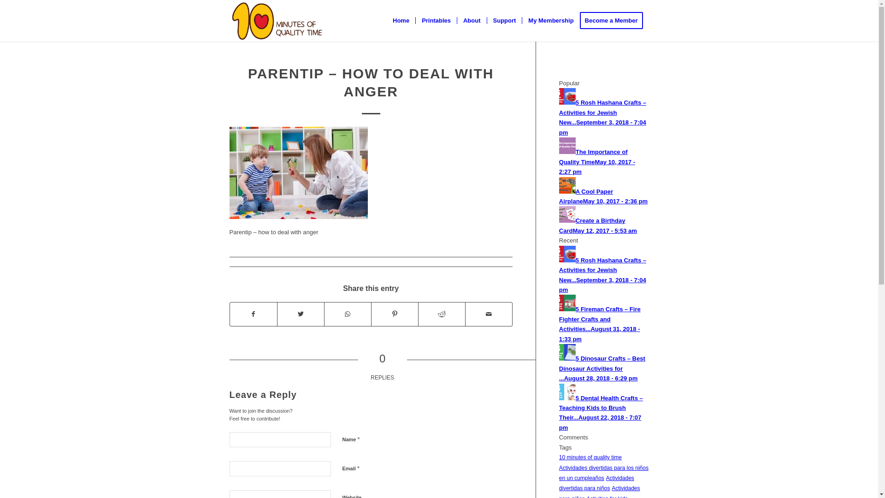 The width and height of the screenshot is (885, 498). I want to click on My Membership, so click(550, 21).